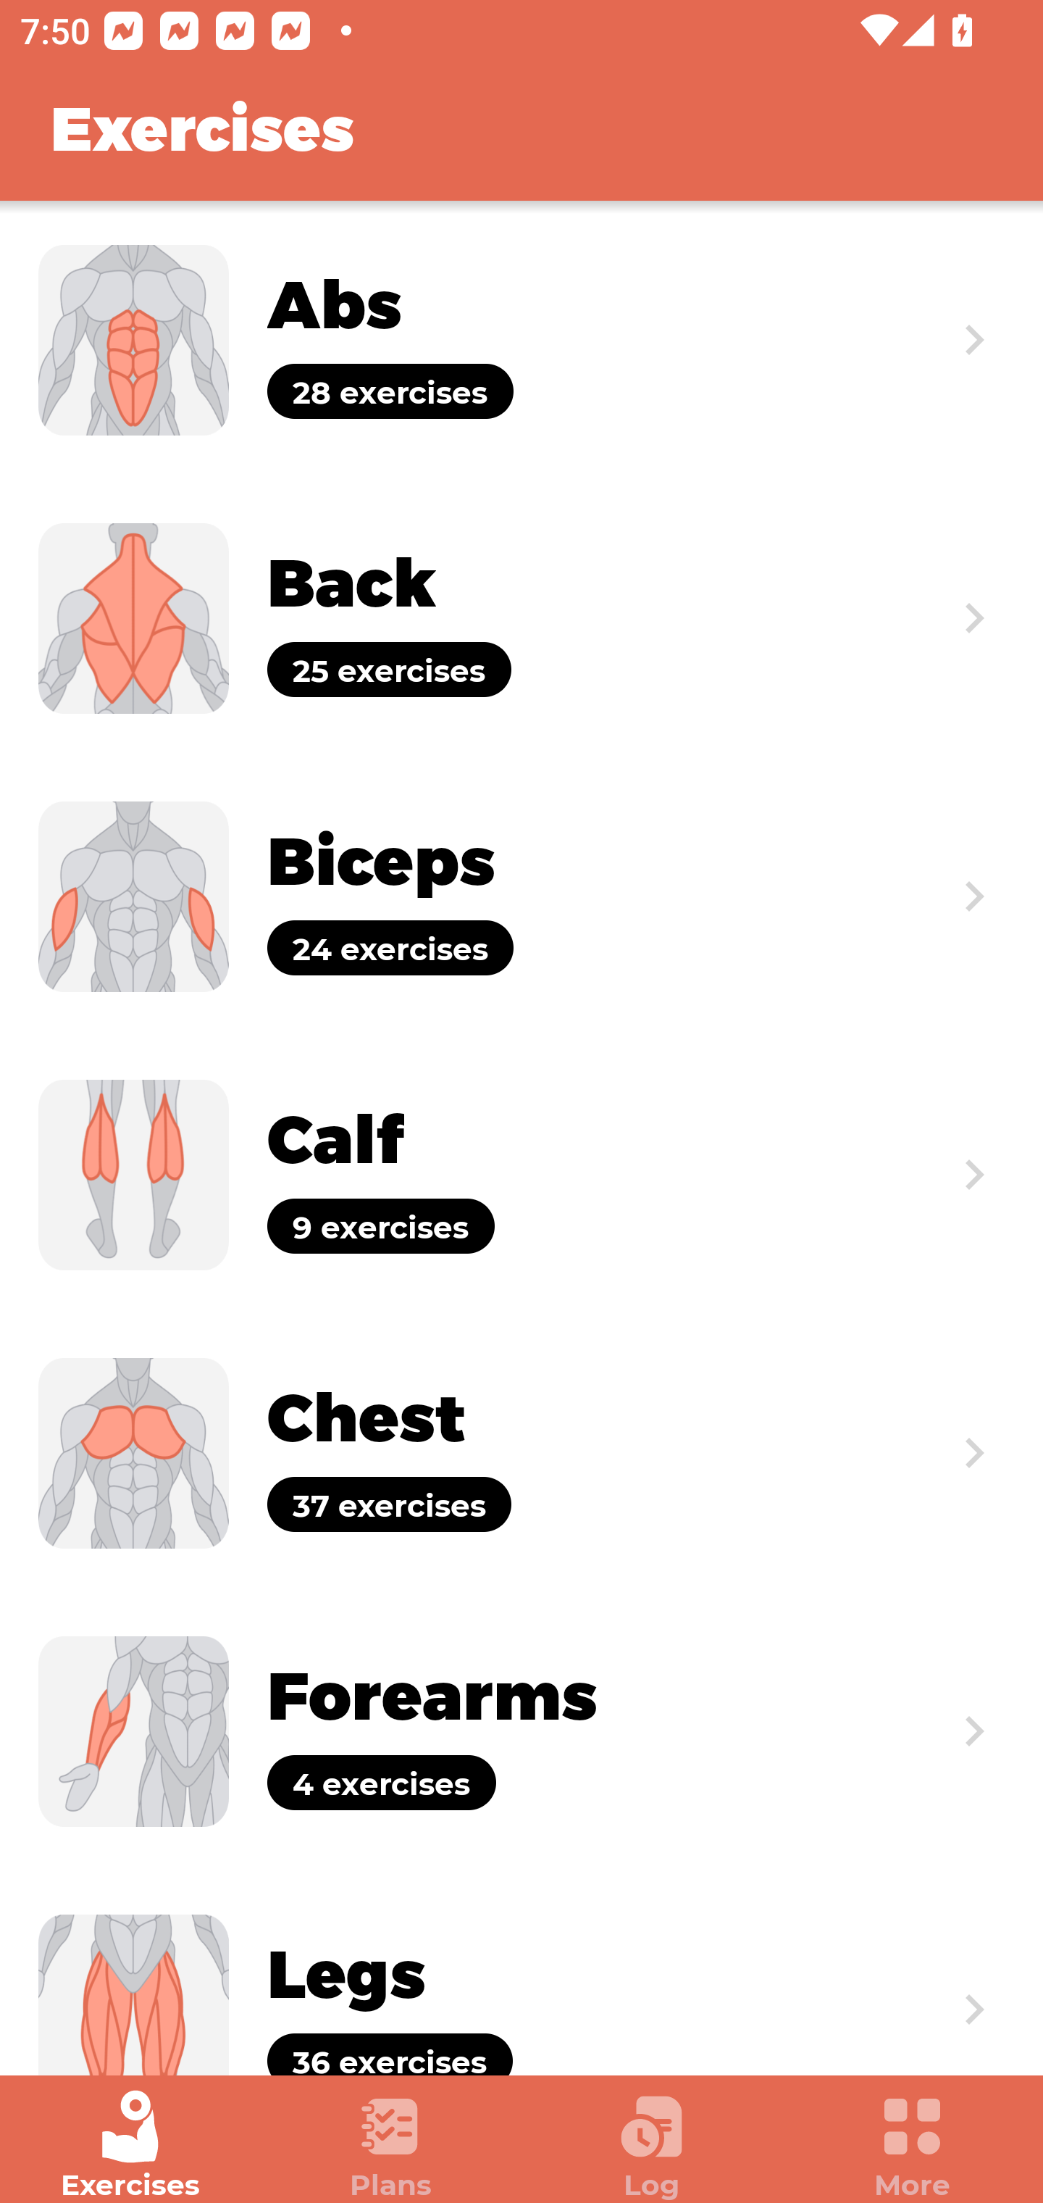 This screenshot has width=1043, height=2203. Describe the element at coordinates (521, 1973) in the screenshot. I see `Exercise Legs 36 exercises` at that location.